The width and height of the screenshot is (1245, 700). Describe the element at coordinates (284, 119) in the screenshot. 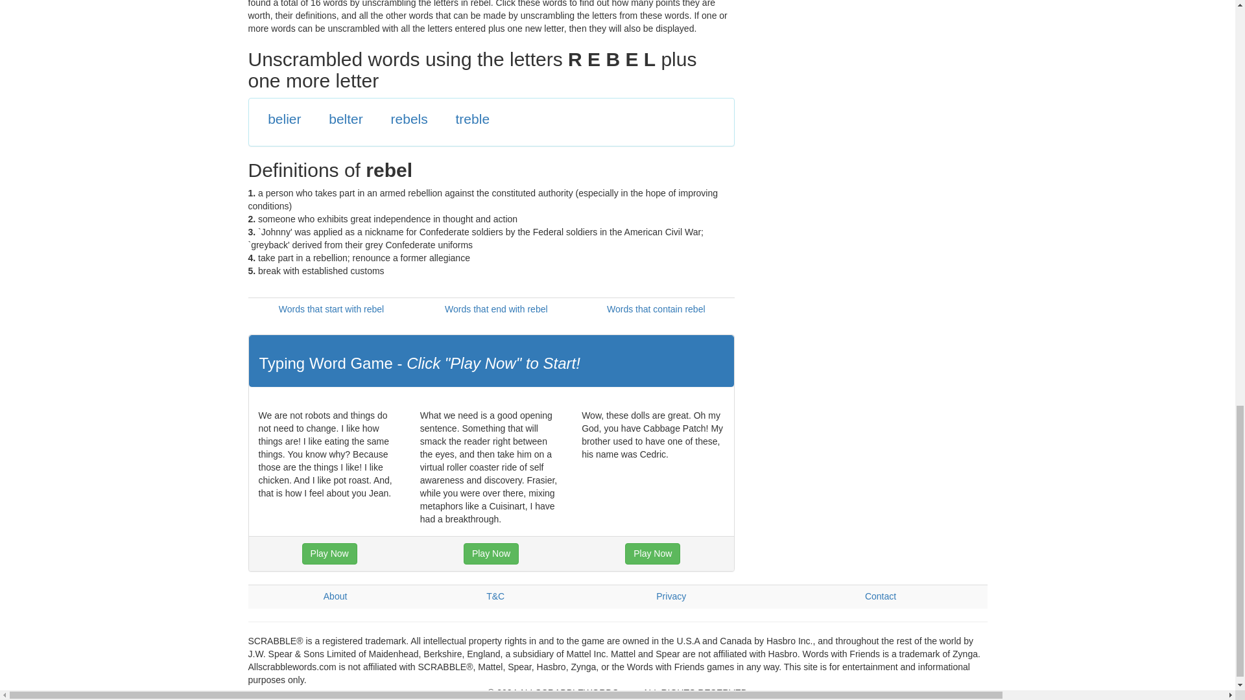

I see `belier` at that location.